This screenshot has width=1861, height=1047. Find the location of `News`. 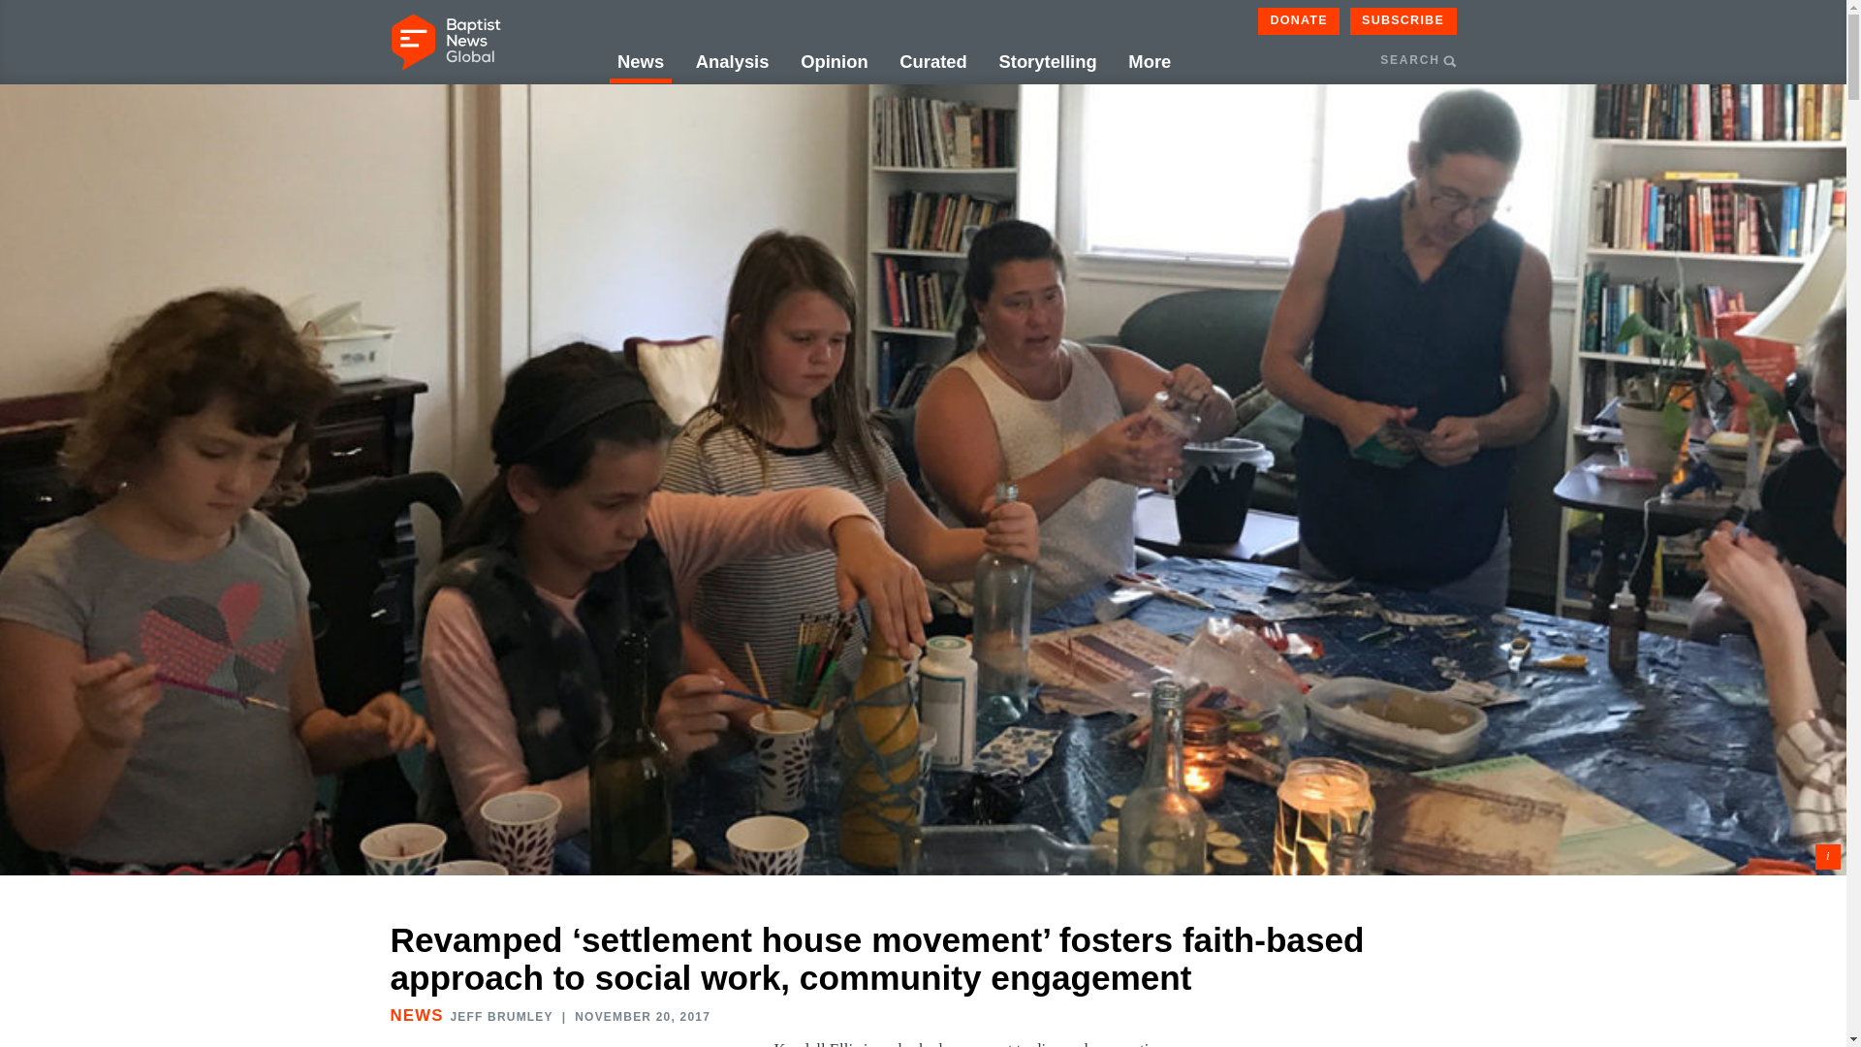

News is located at coordinates (641, 63).